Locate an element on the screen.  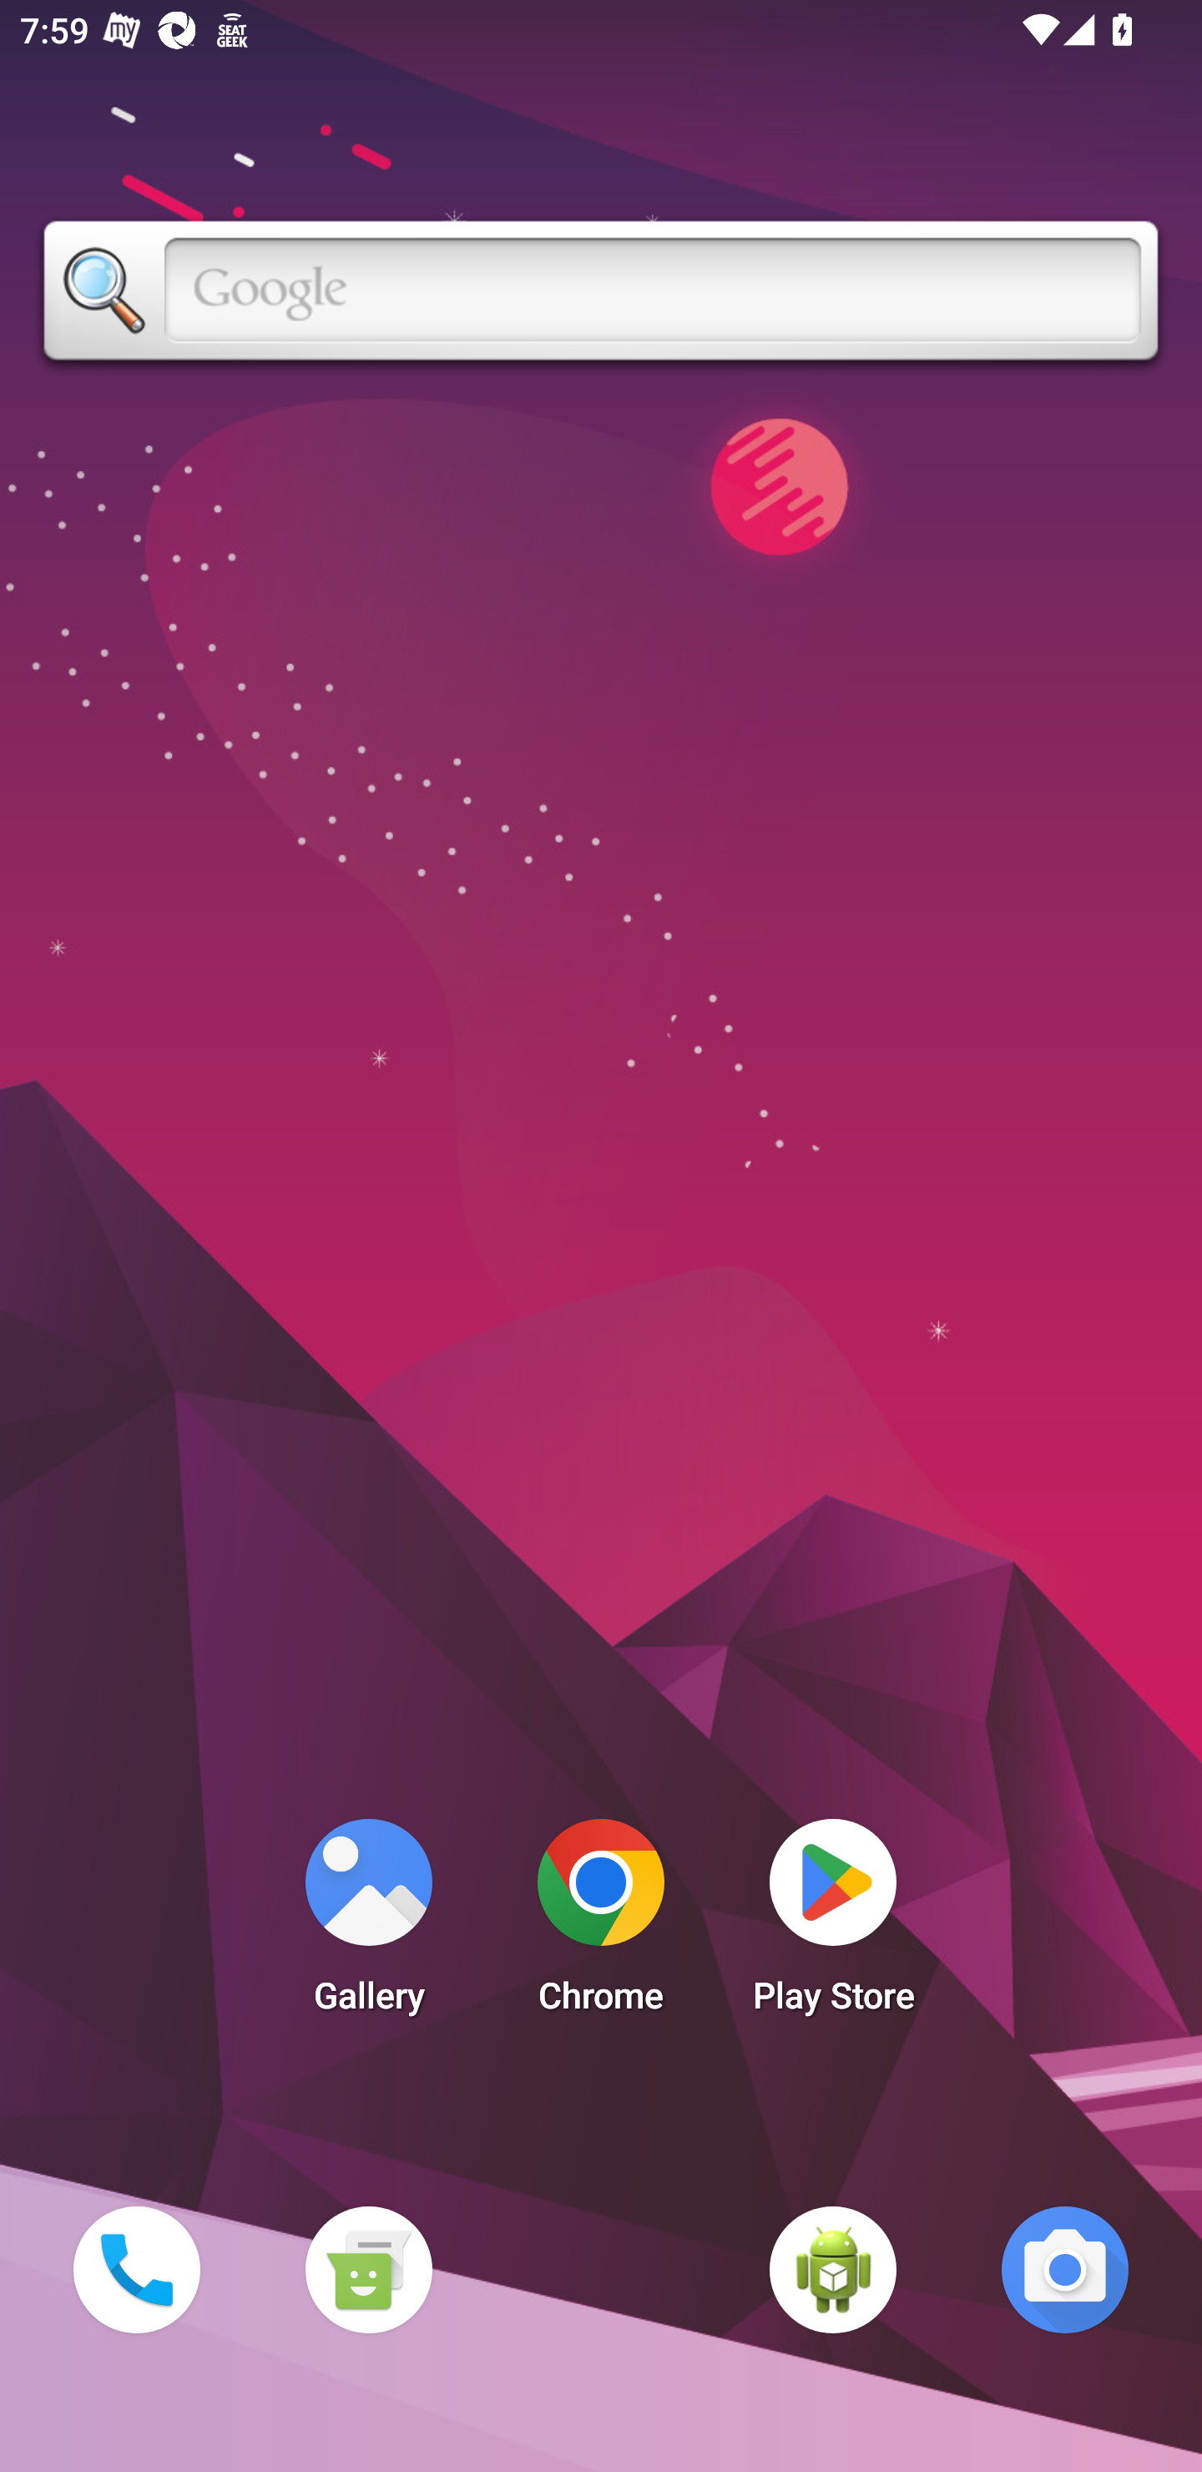
Messaging is located at coordinates (368, 2269).